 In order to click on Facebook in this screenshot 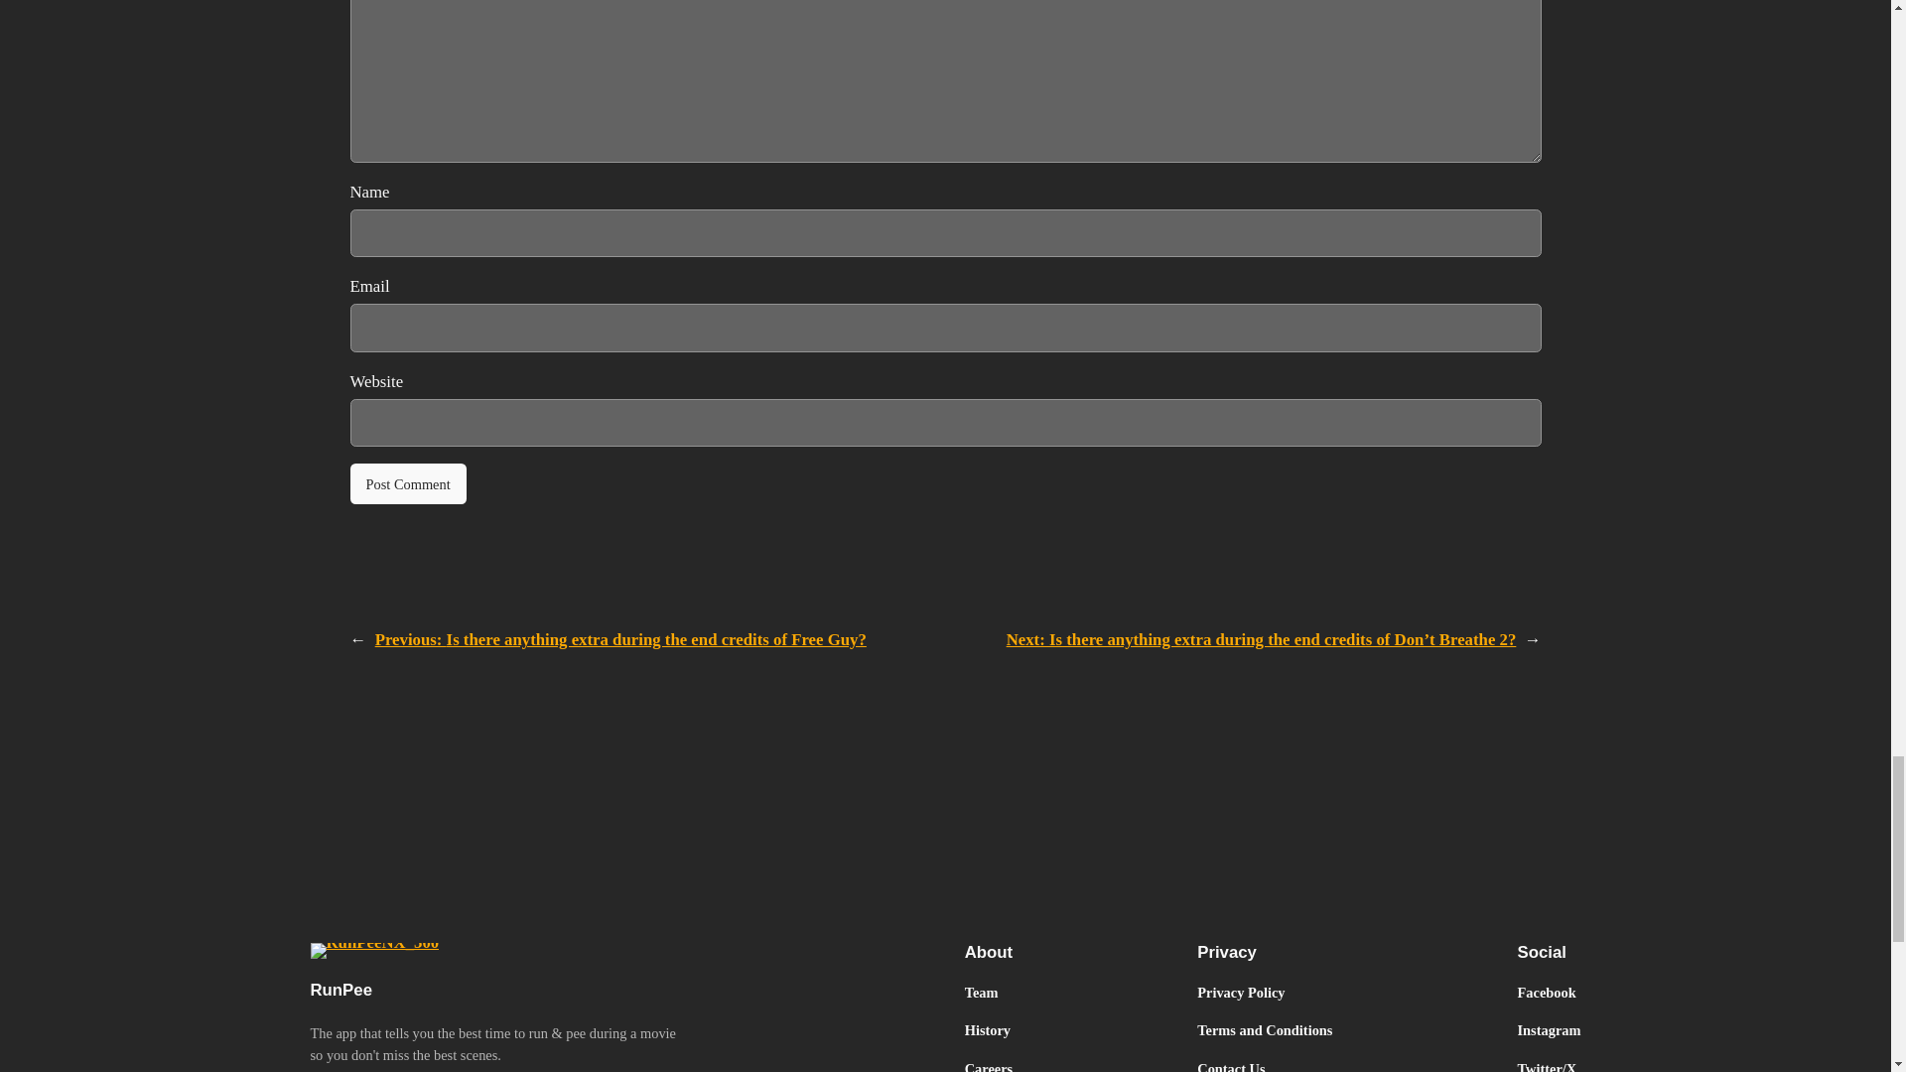, I will do `click(1547, 993)`.